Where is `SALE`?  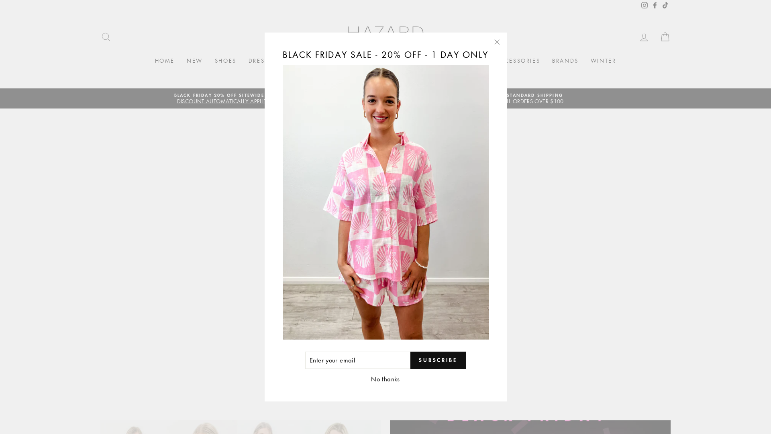
SALE is located at coordinates (459, 74).